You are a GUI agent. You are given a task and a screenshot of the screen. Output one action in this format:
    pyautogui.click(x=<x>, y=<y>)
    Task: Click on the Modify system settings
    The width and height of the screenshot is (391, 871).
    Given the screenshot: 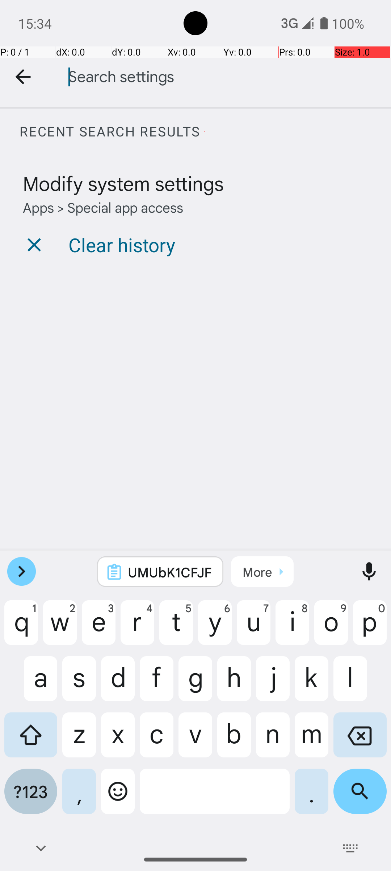 What is the action you would take?
    pyautogui.click(x=123, y=183)
    